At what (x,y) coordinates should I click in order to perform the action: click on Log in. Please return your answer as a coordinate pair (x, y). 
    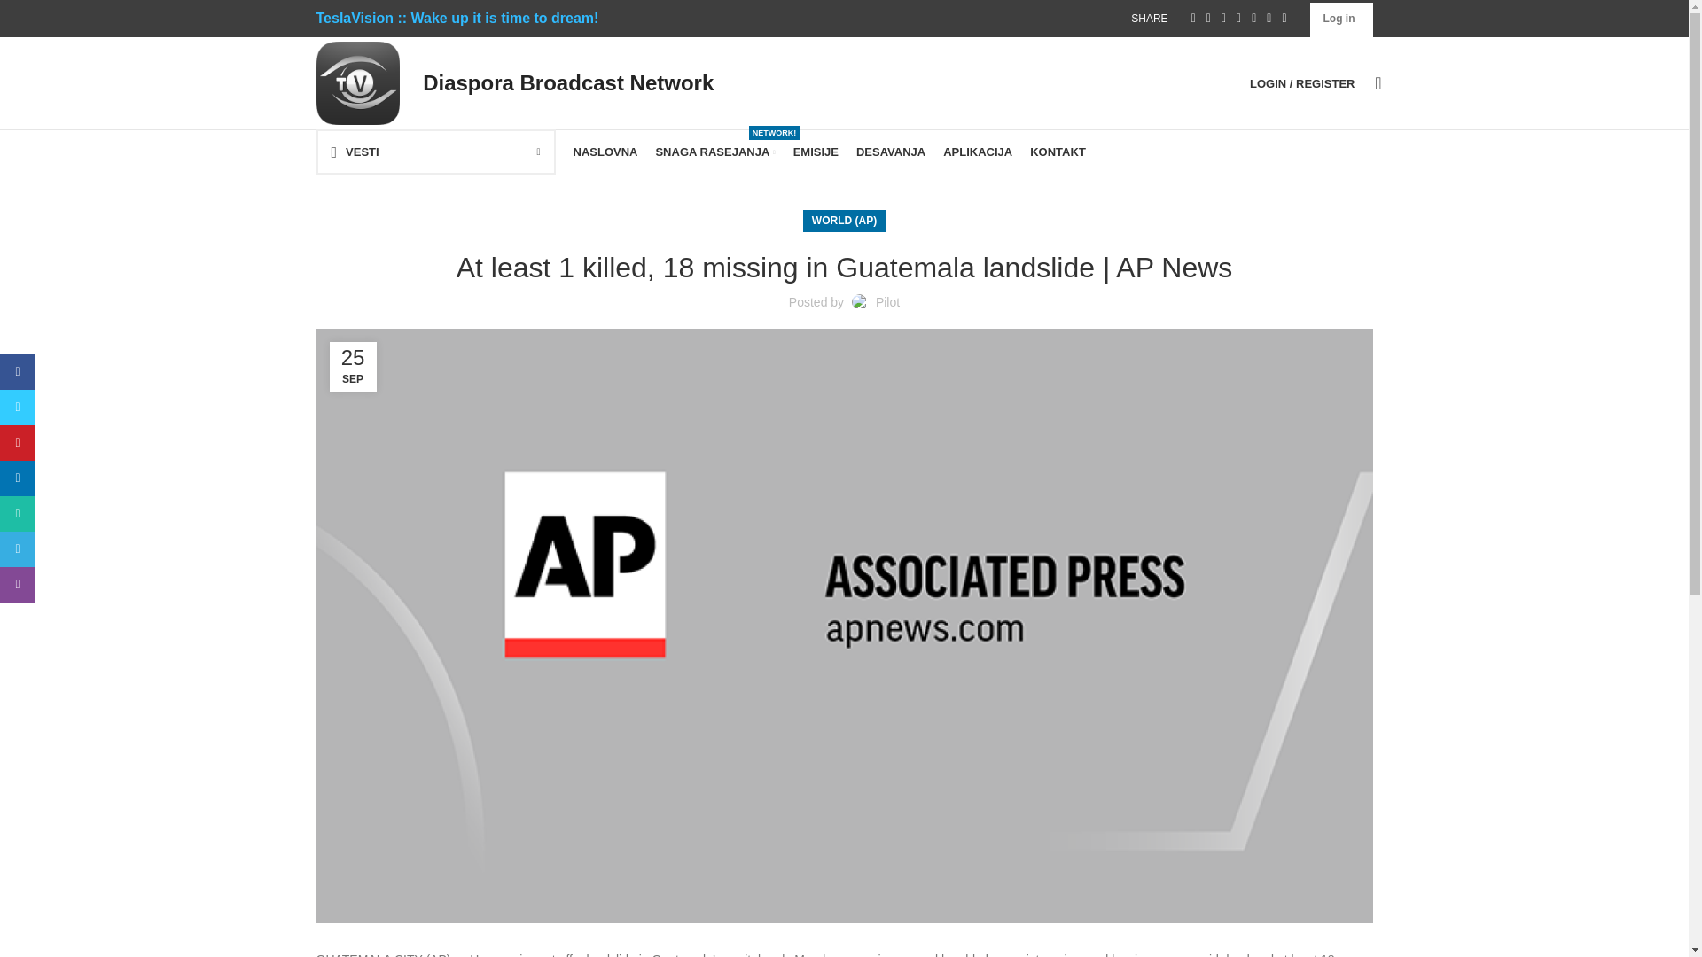
    Looking at the image, I should click on (1209, 365).